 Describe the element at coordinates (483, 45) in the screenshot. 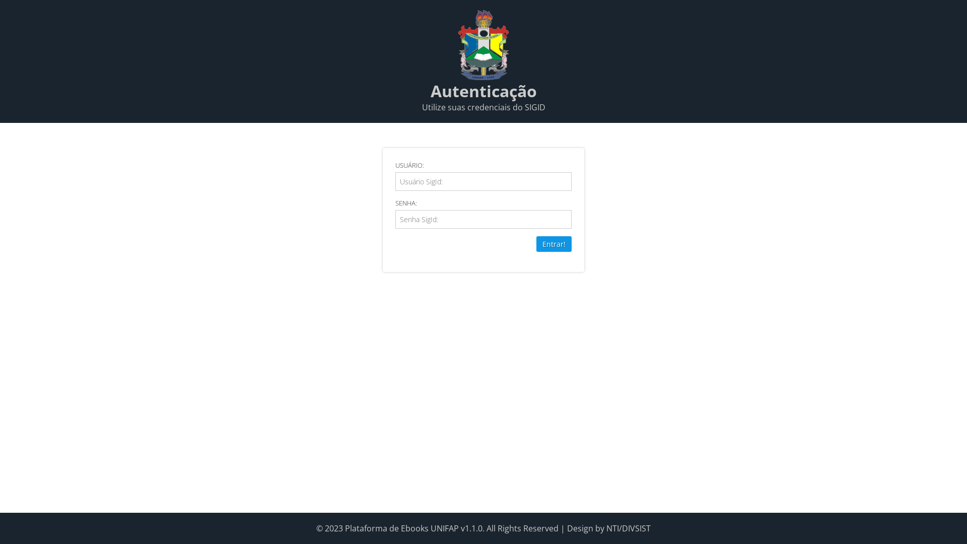

I see `logo-unifap` at that location.